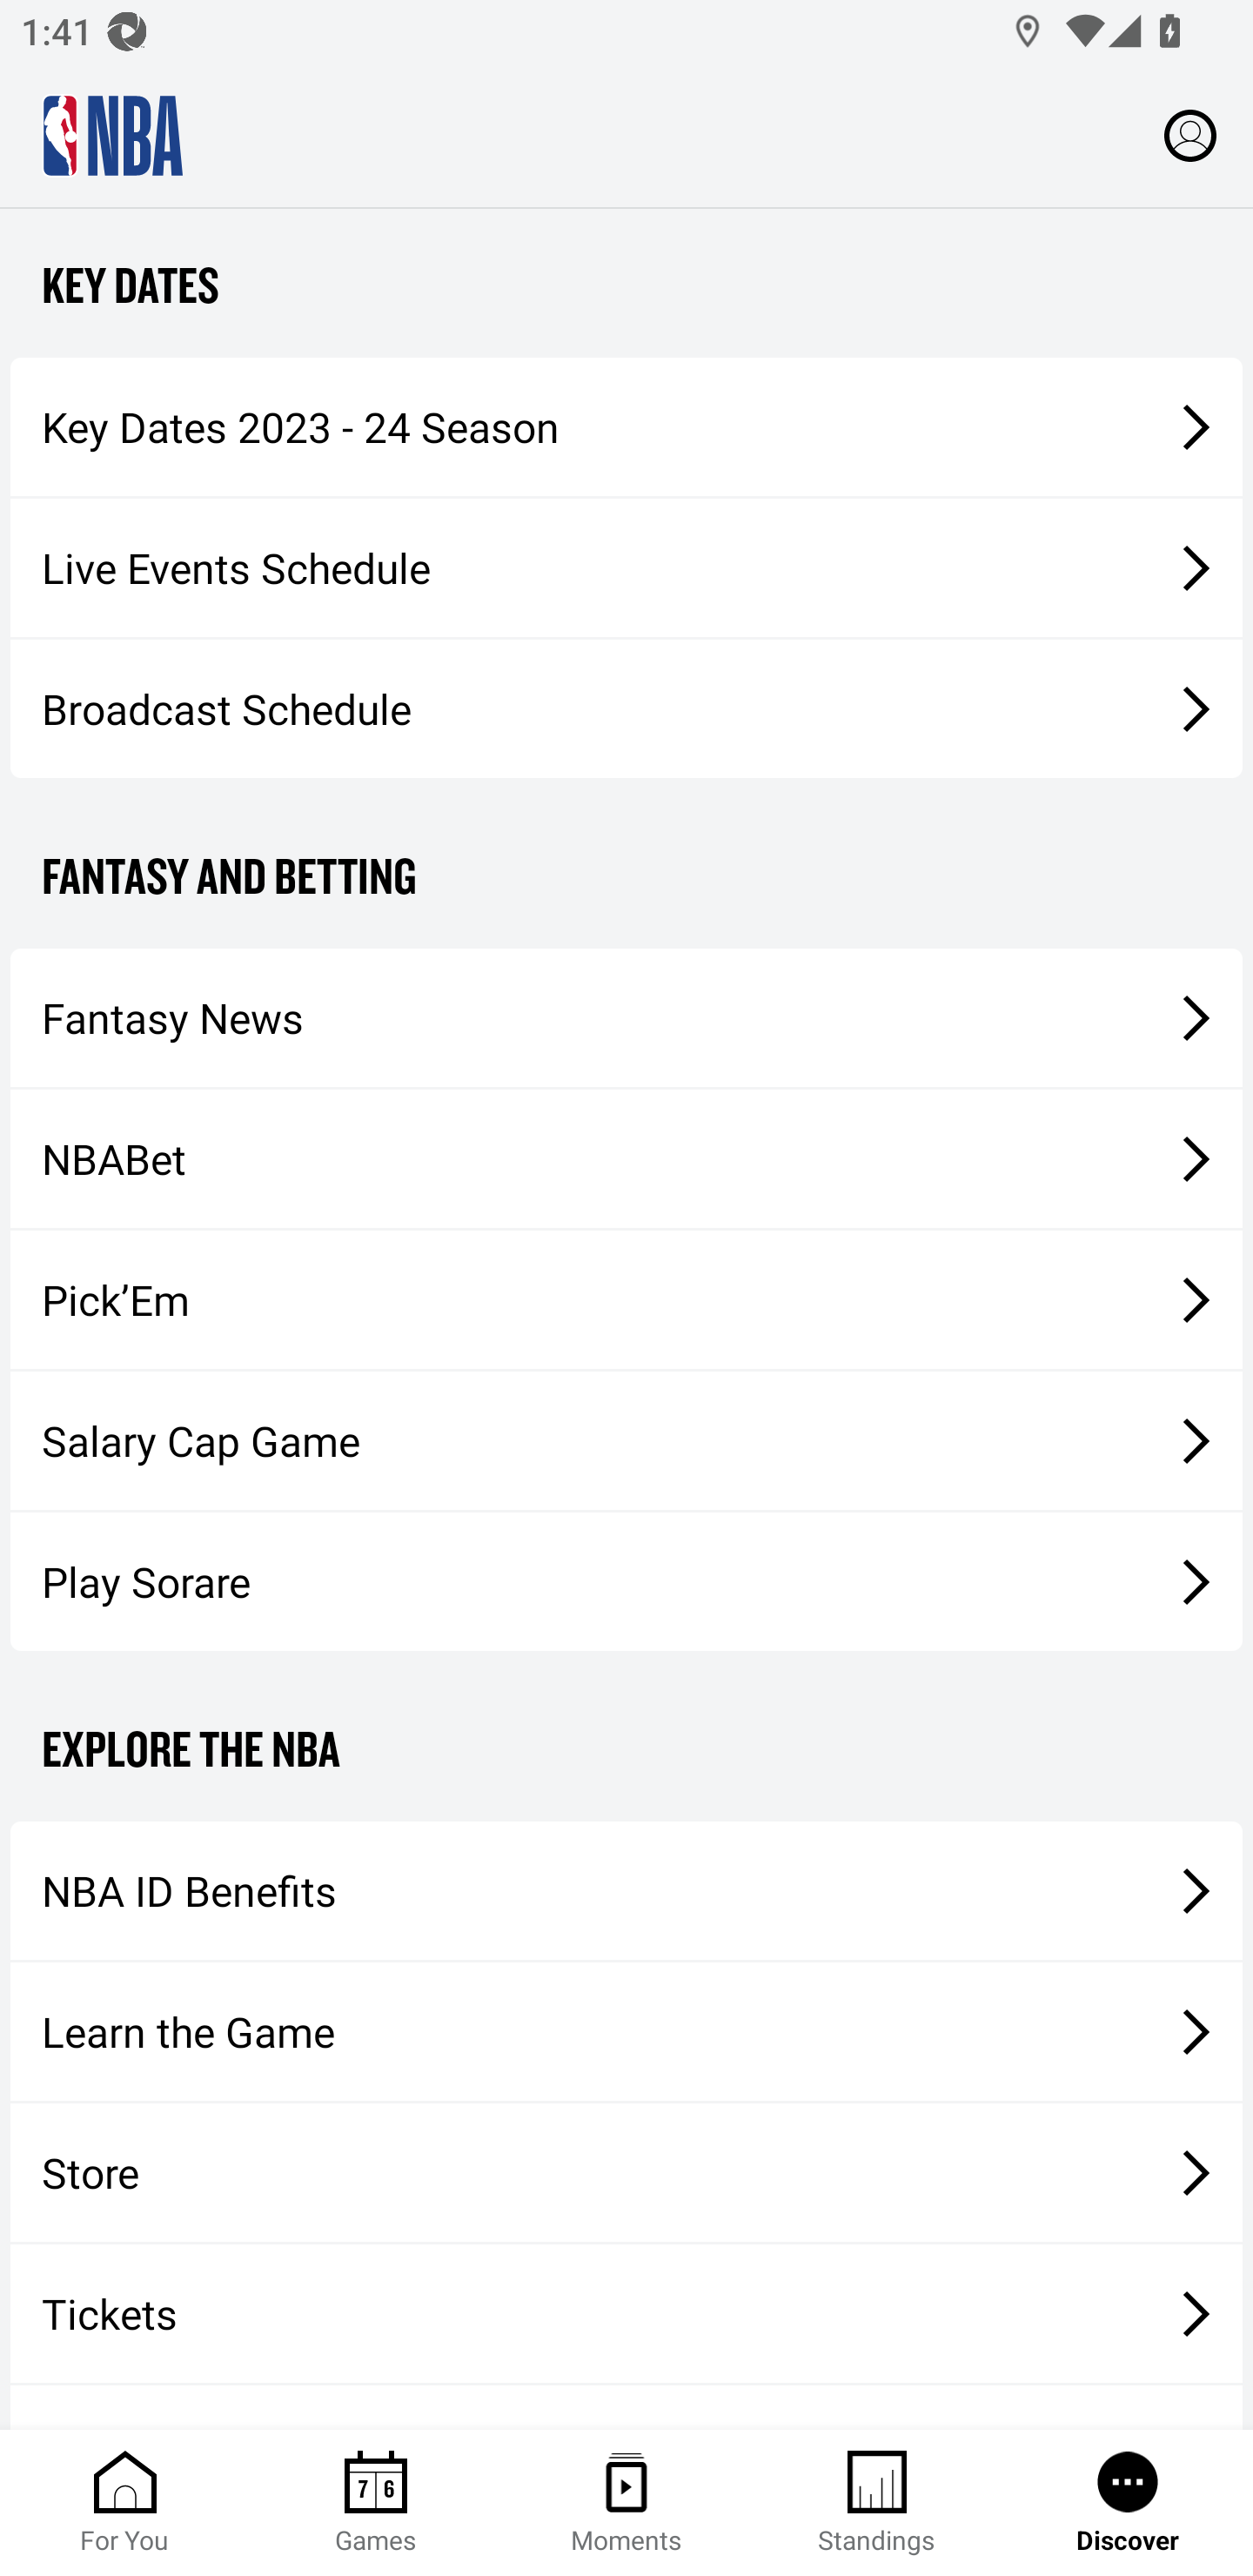 Image resolution: width=1253 pixels, height=2576 pixels. I want to click on Store, so click(626, 2172).